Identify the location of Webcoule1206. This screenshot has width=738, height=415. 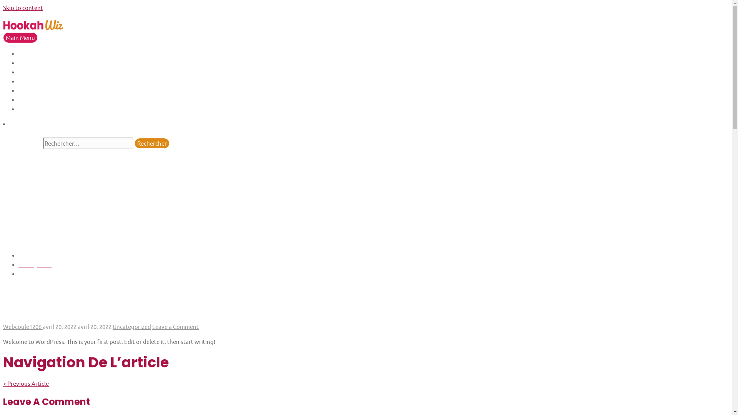
(23, 327).